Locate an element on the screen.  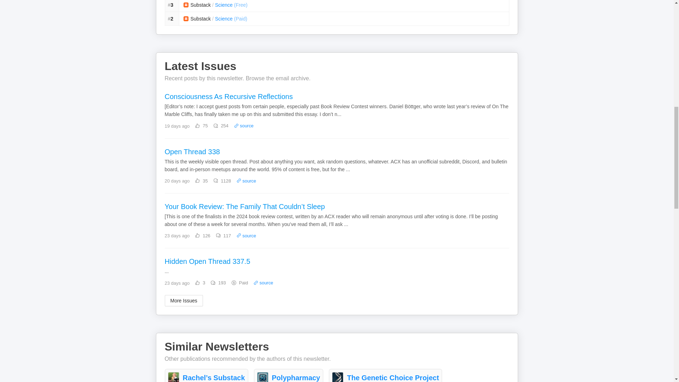
source is located at coordinates (244, 125).